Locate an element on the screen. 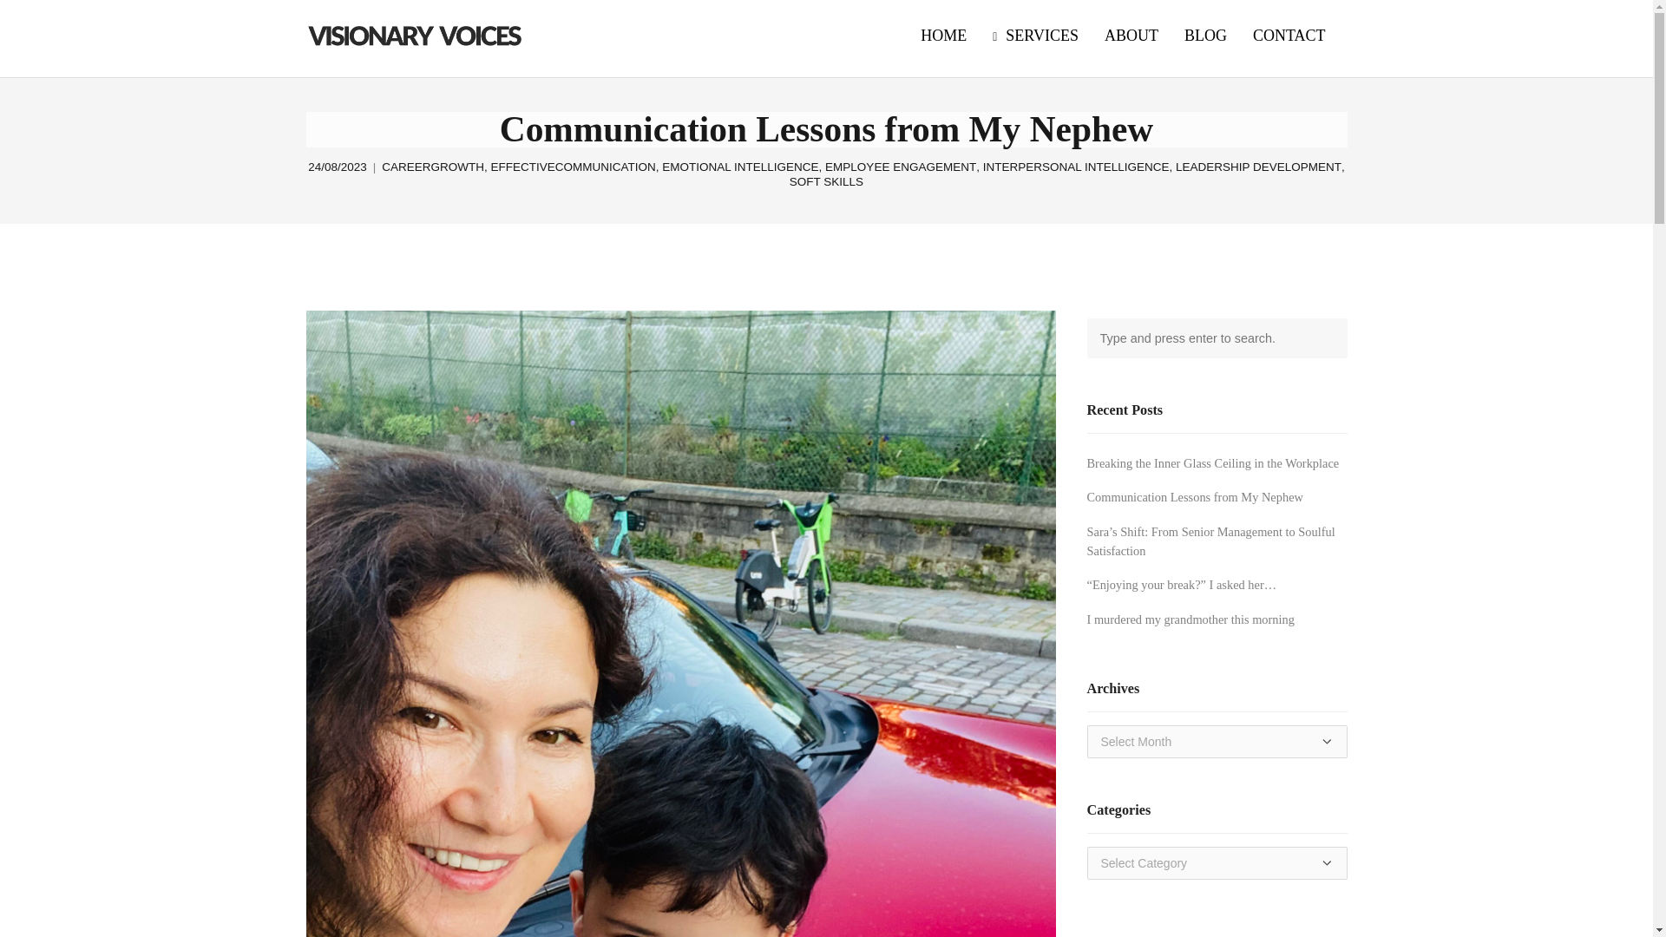 This screenshot has height=937, width=1666. View all posts in effectivecommunication is located at coordinates (574, 167).